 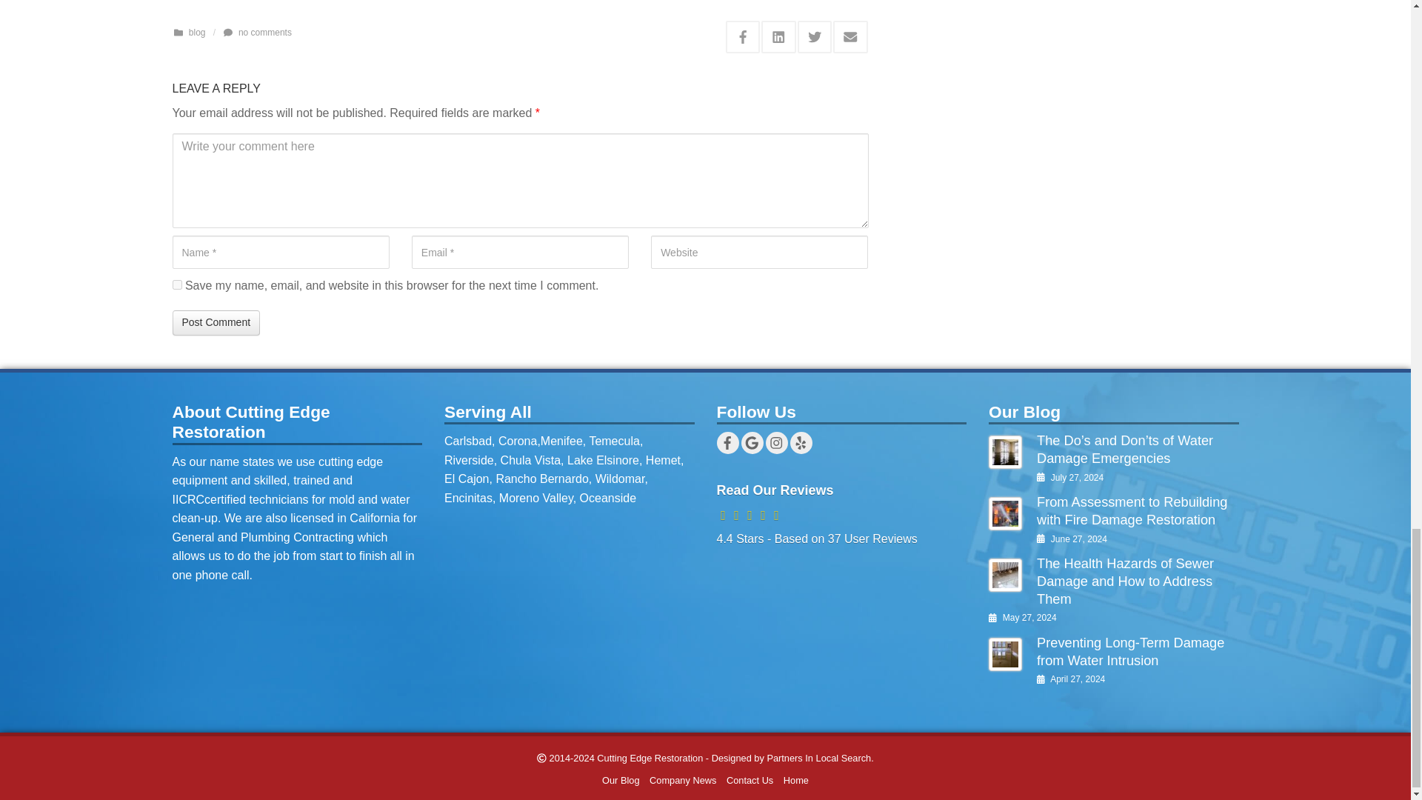 I want to click on blog, so click(x=197, y=32).